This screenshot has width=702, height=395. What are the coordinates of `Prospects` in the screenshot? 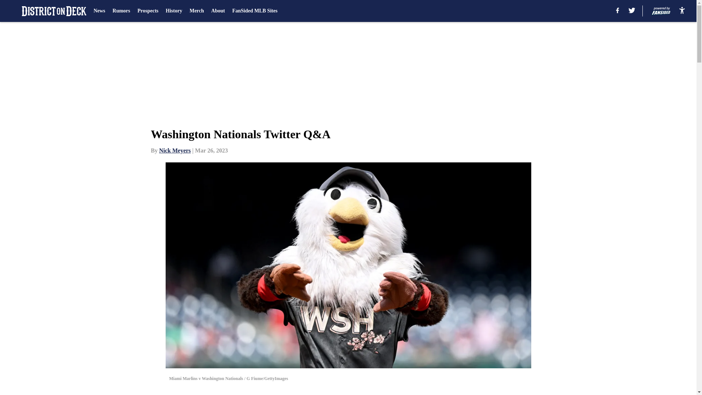 It's located at (148, 11).